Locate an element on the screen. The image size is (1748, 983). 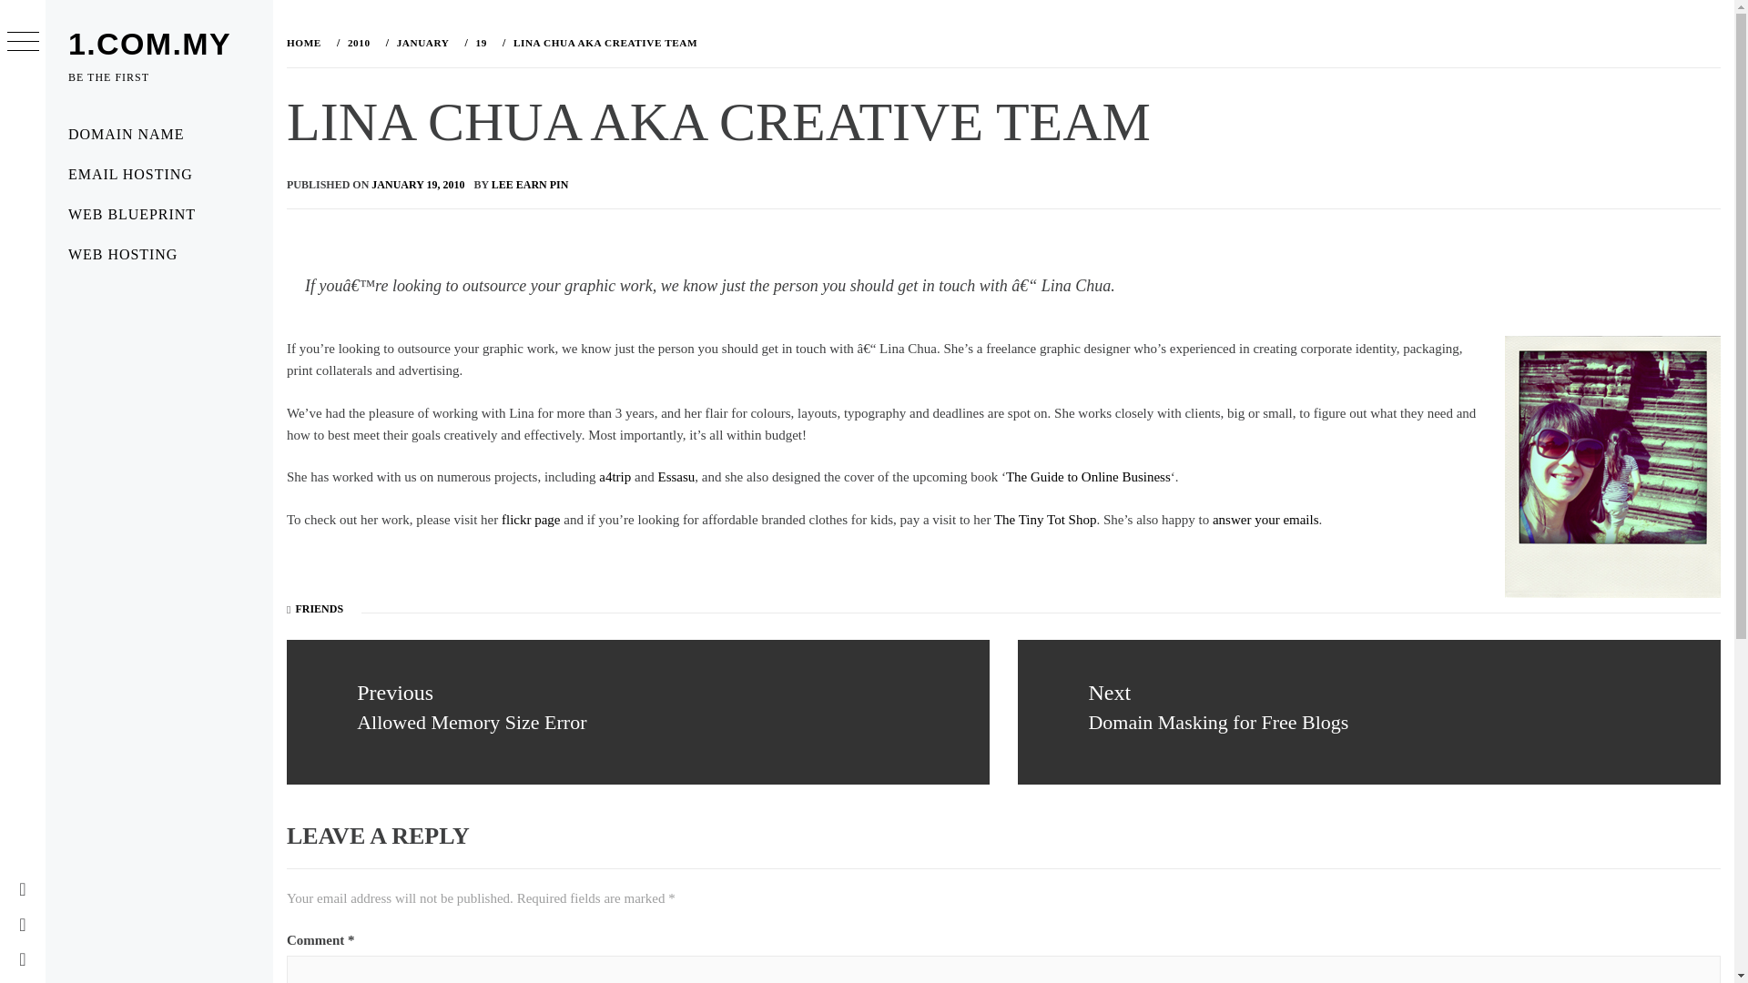
FRIENDS is located at coordinates (319, 609).